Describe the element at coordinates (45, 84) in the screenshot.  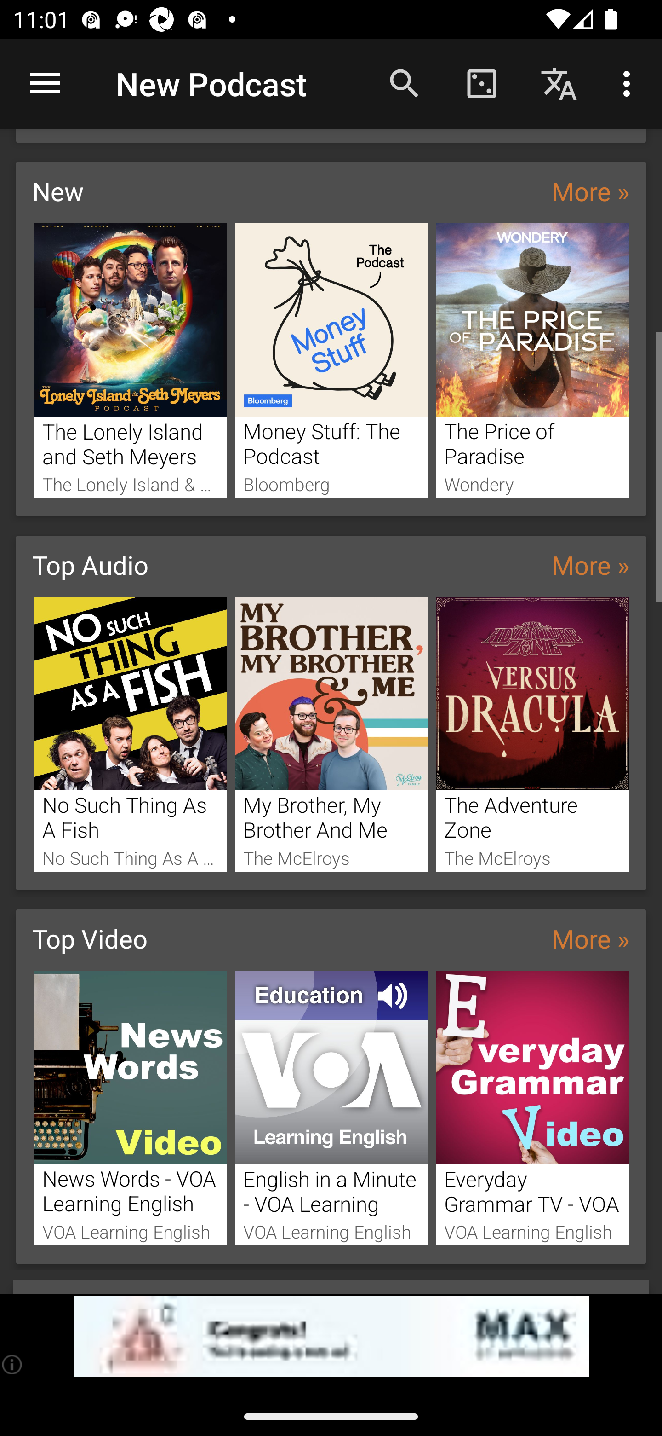
I see `Open navigation sidebar` at that location.